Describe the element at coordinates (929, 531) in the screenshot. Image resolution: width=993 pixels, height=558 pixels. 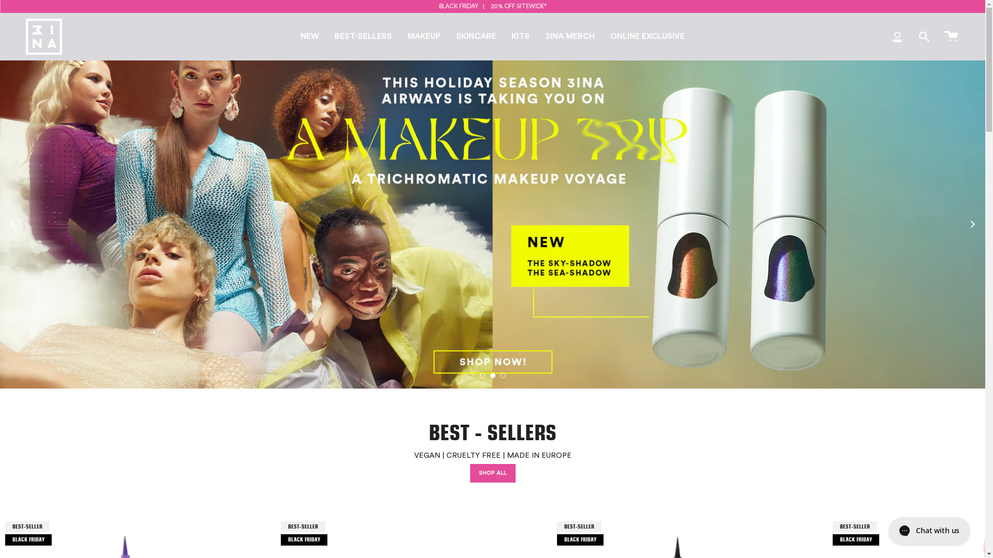
I see `Gorgias live chat messenger` at that location.